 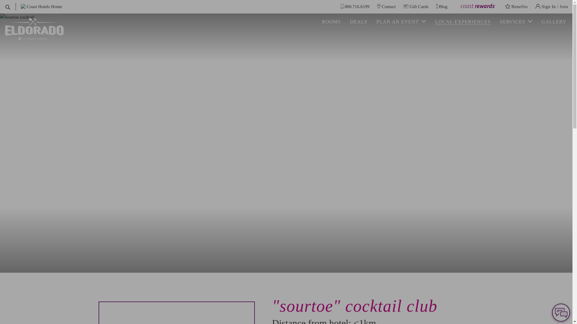 What do you see at coordinates (463, 22) in the screenshot?
I see `LOCAL EXPERIENCES` at bounding box center [463, 22].